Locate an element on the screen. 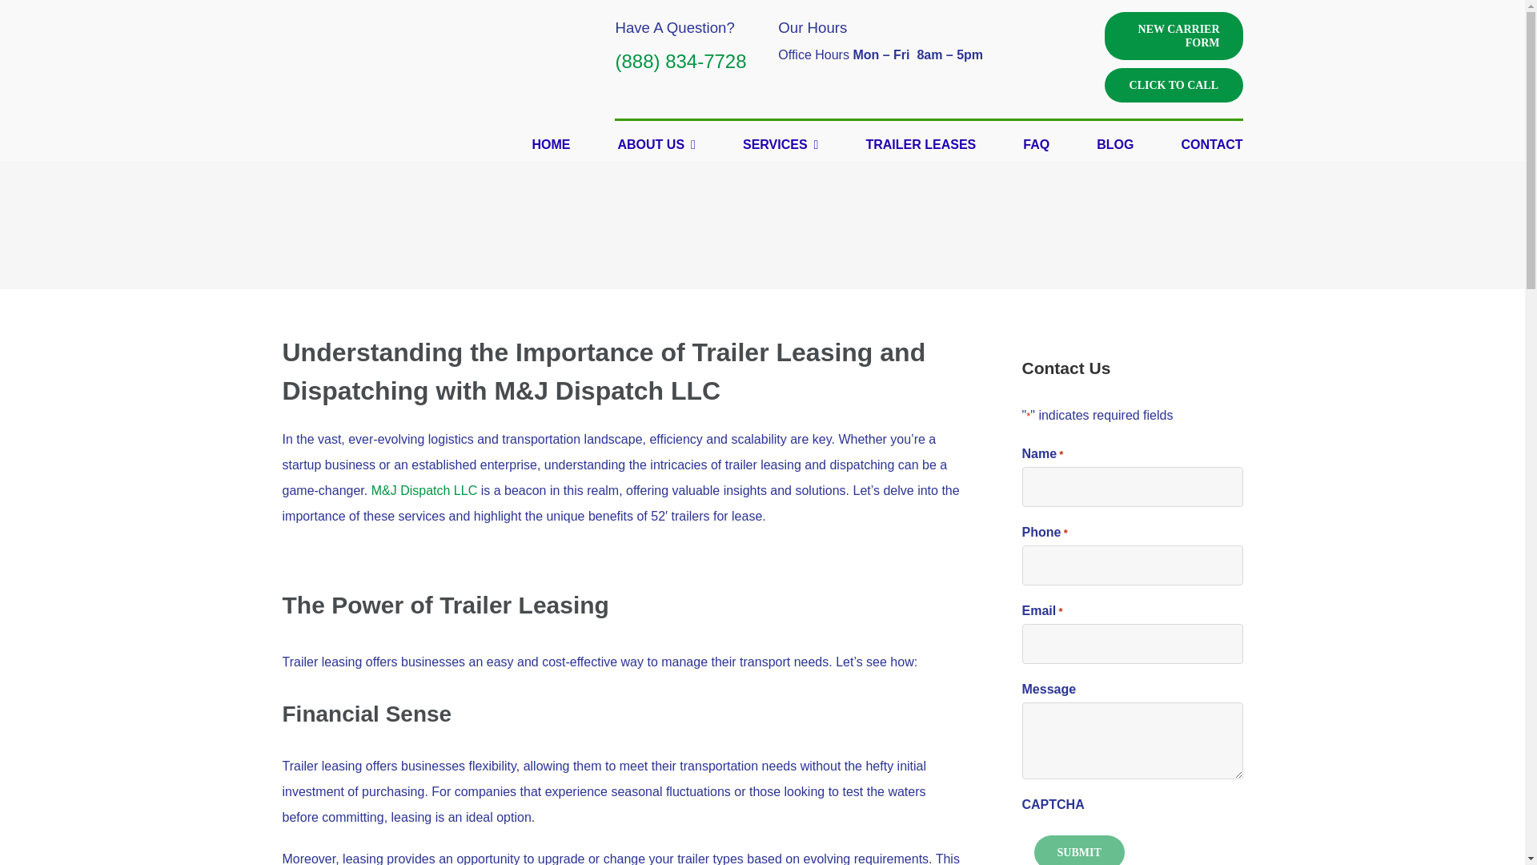 The height and width of the screenshot is (865, 1537). FAQ is located at coordinates (1036, 144).